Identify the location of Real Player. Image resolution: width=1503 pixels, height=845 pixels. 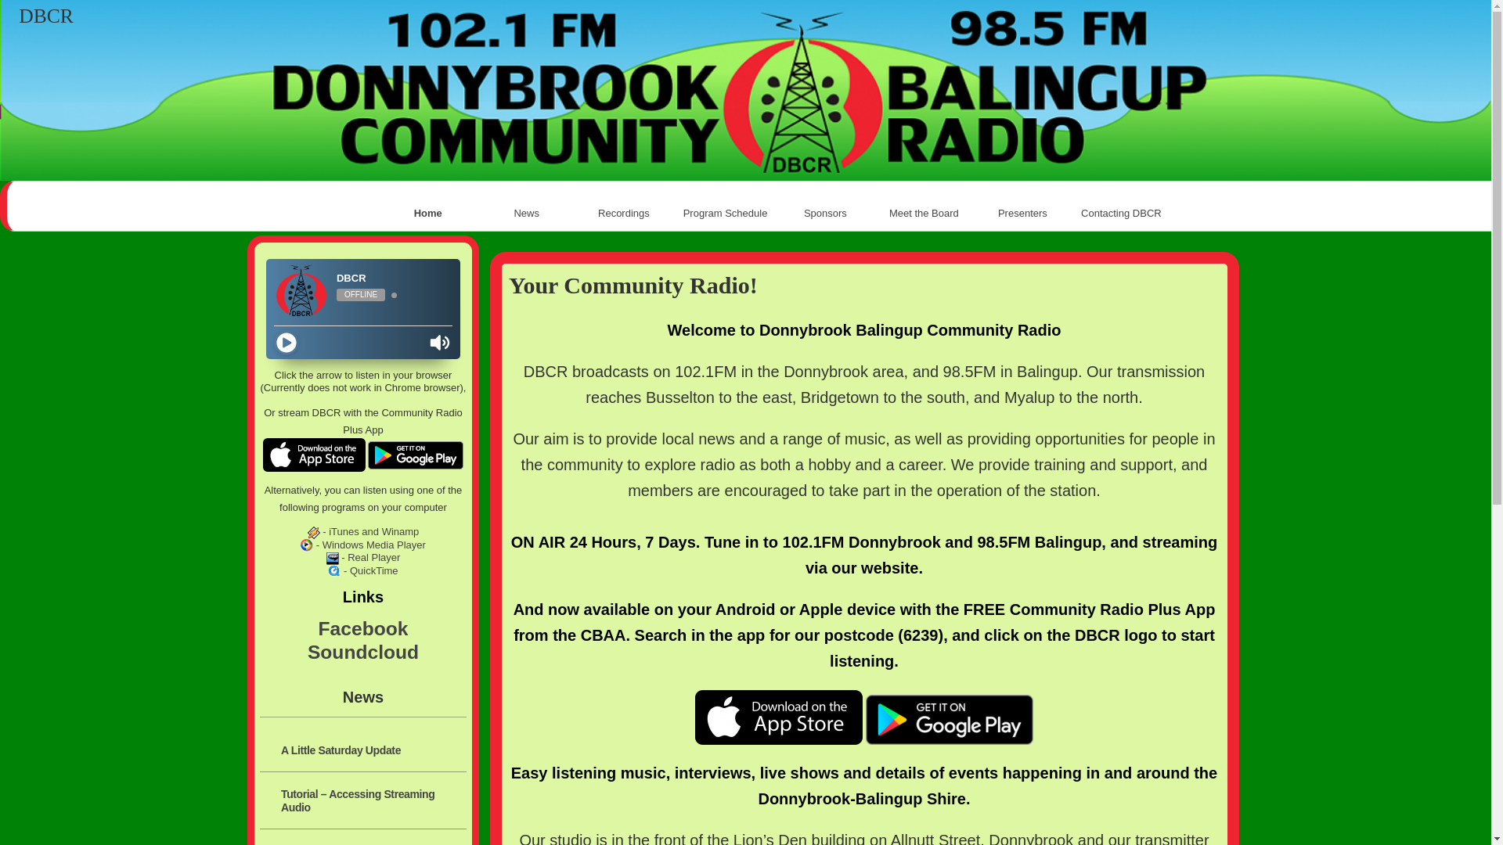
(333, 559).